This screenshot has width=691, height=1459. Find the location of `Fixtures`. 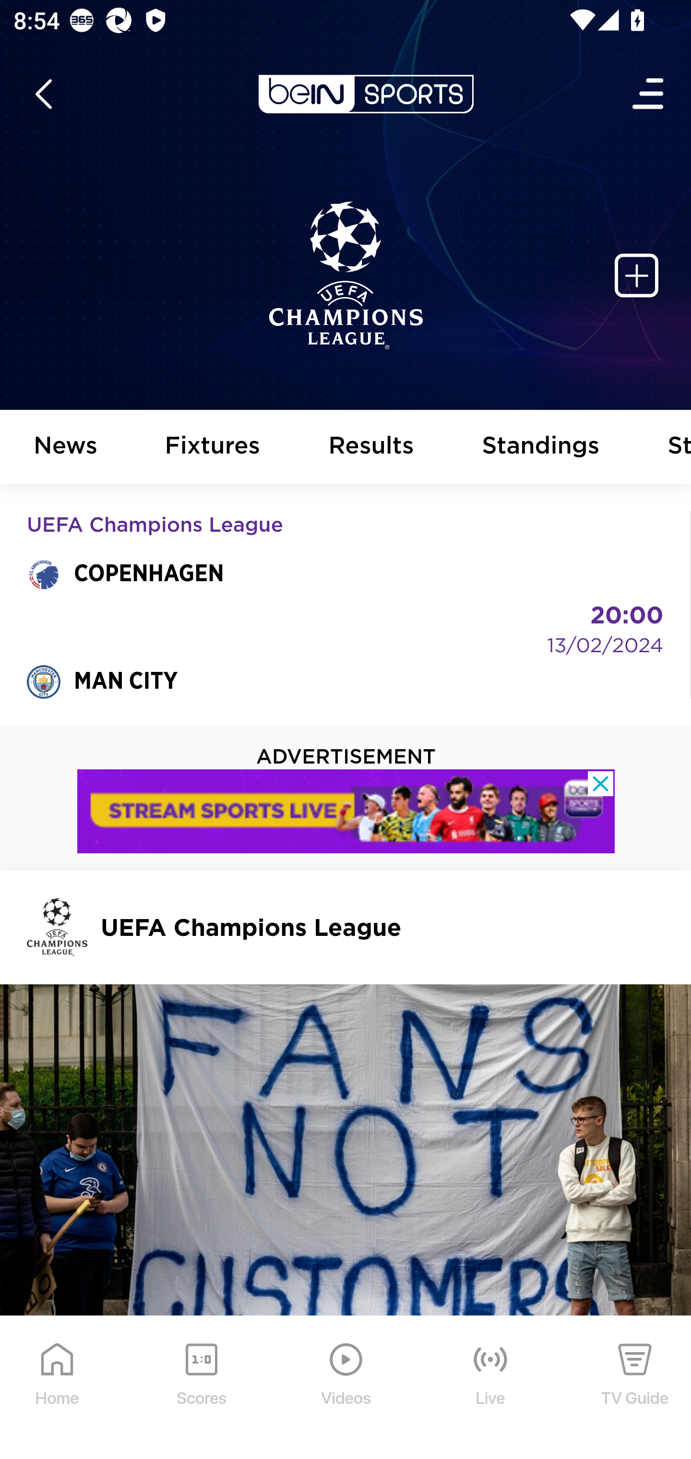

Fixtures is located at coordinates (213, 447).